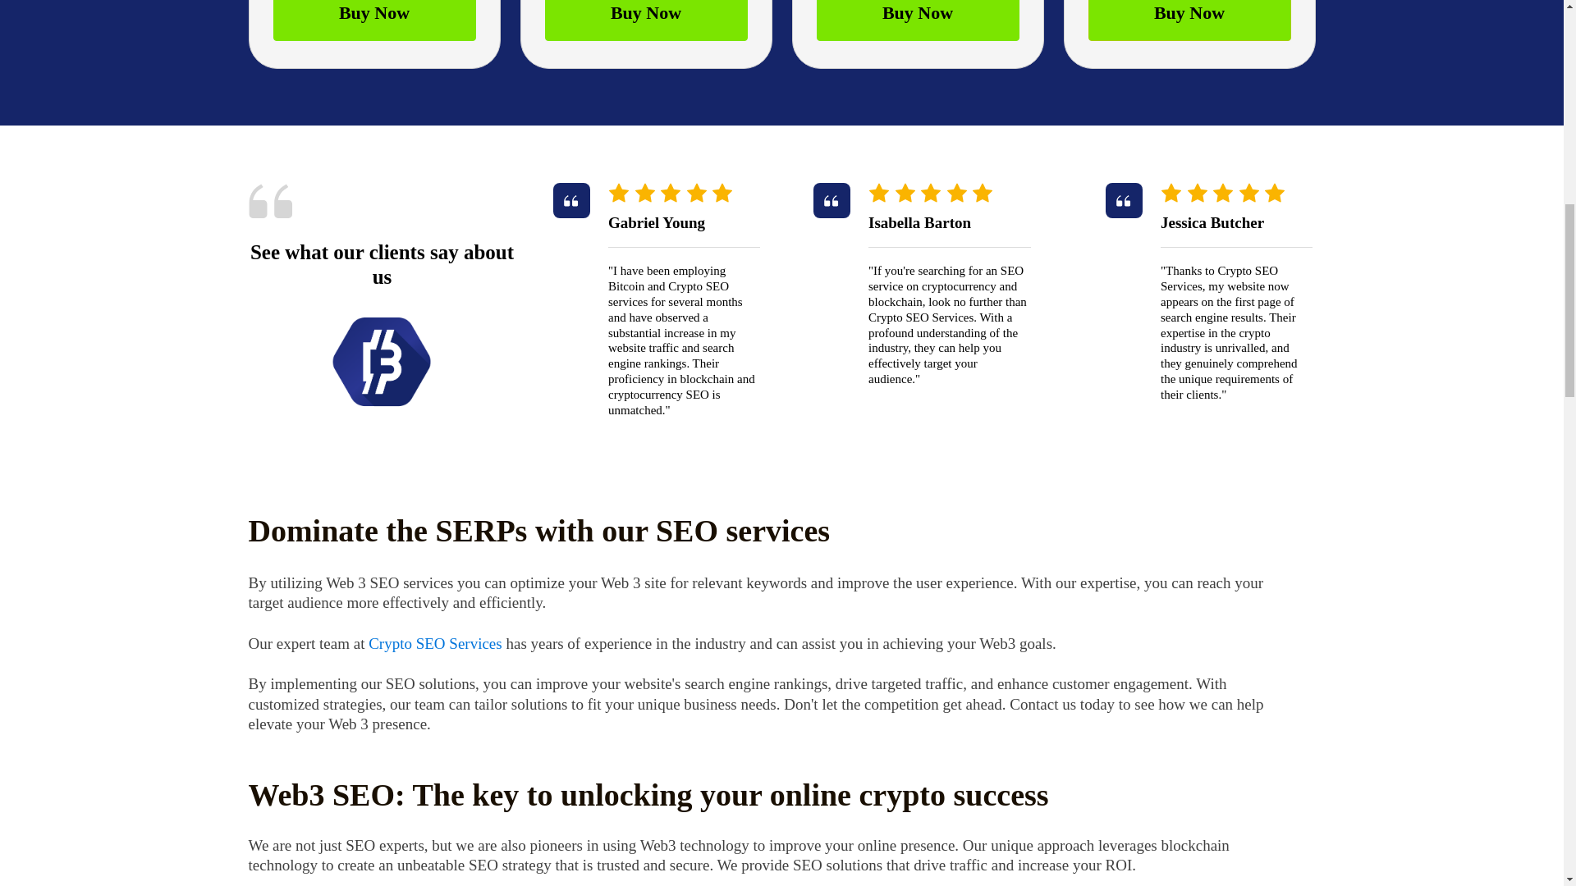 The width and height of the screenshot is (1576, 886). I want to click on Buy Now, so click(917, 20).